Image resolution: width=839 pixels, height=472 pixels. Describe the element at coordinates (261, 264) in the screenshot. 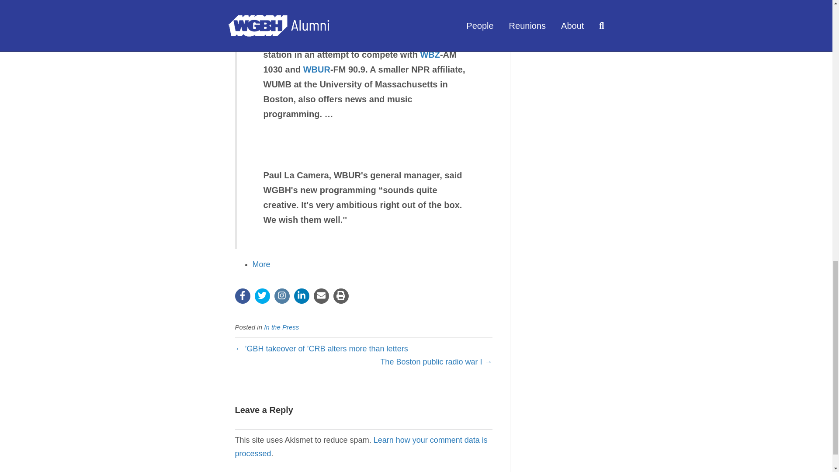

I see `More` at that location.